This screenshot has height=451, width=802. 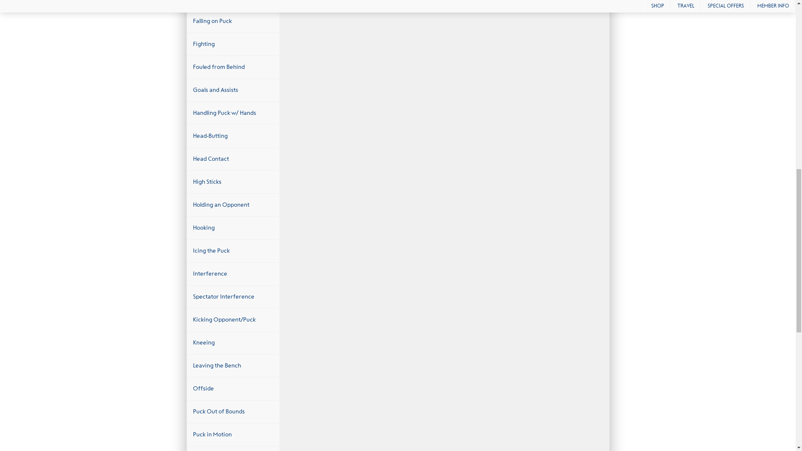 What do you see at coordinates (232, 342) in the screenshot?
I see `Kneeing` at bounding box center [232, 342].